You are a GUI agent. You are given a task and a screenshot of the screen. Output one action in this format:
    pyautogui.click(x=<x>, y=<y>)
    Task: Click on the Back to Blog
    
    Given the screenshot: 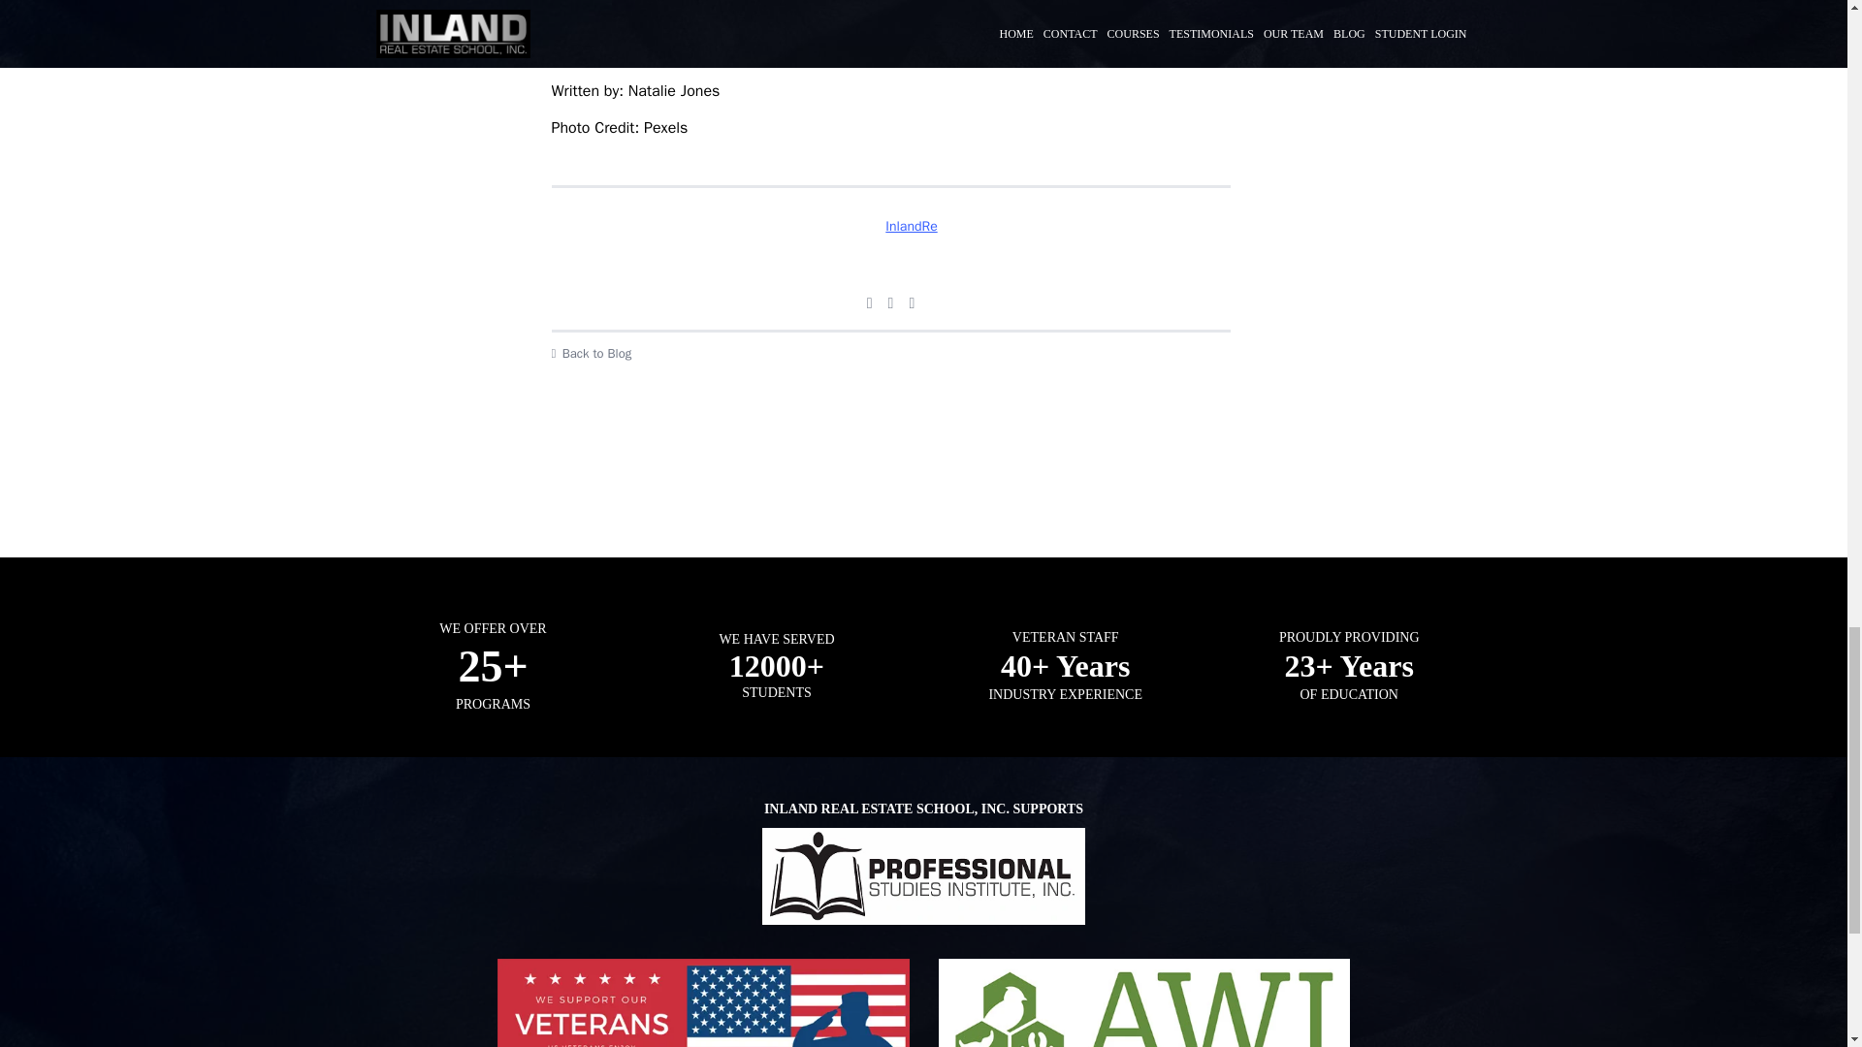 What is the action you would take?
    pyautogui.click(x=890, y=353)
    